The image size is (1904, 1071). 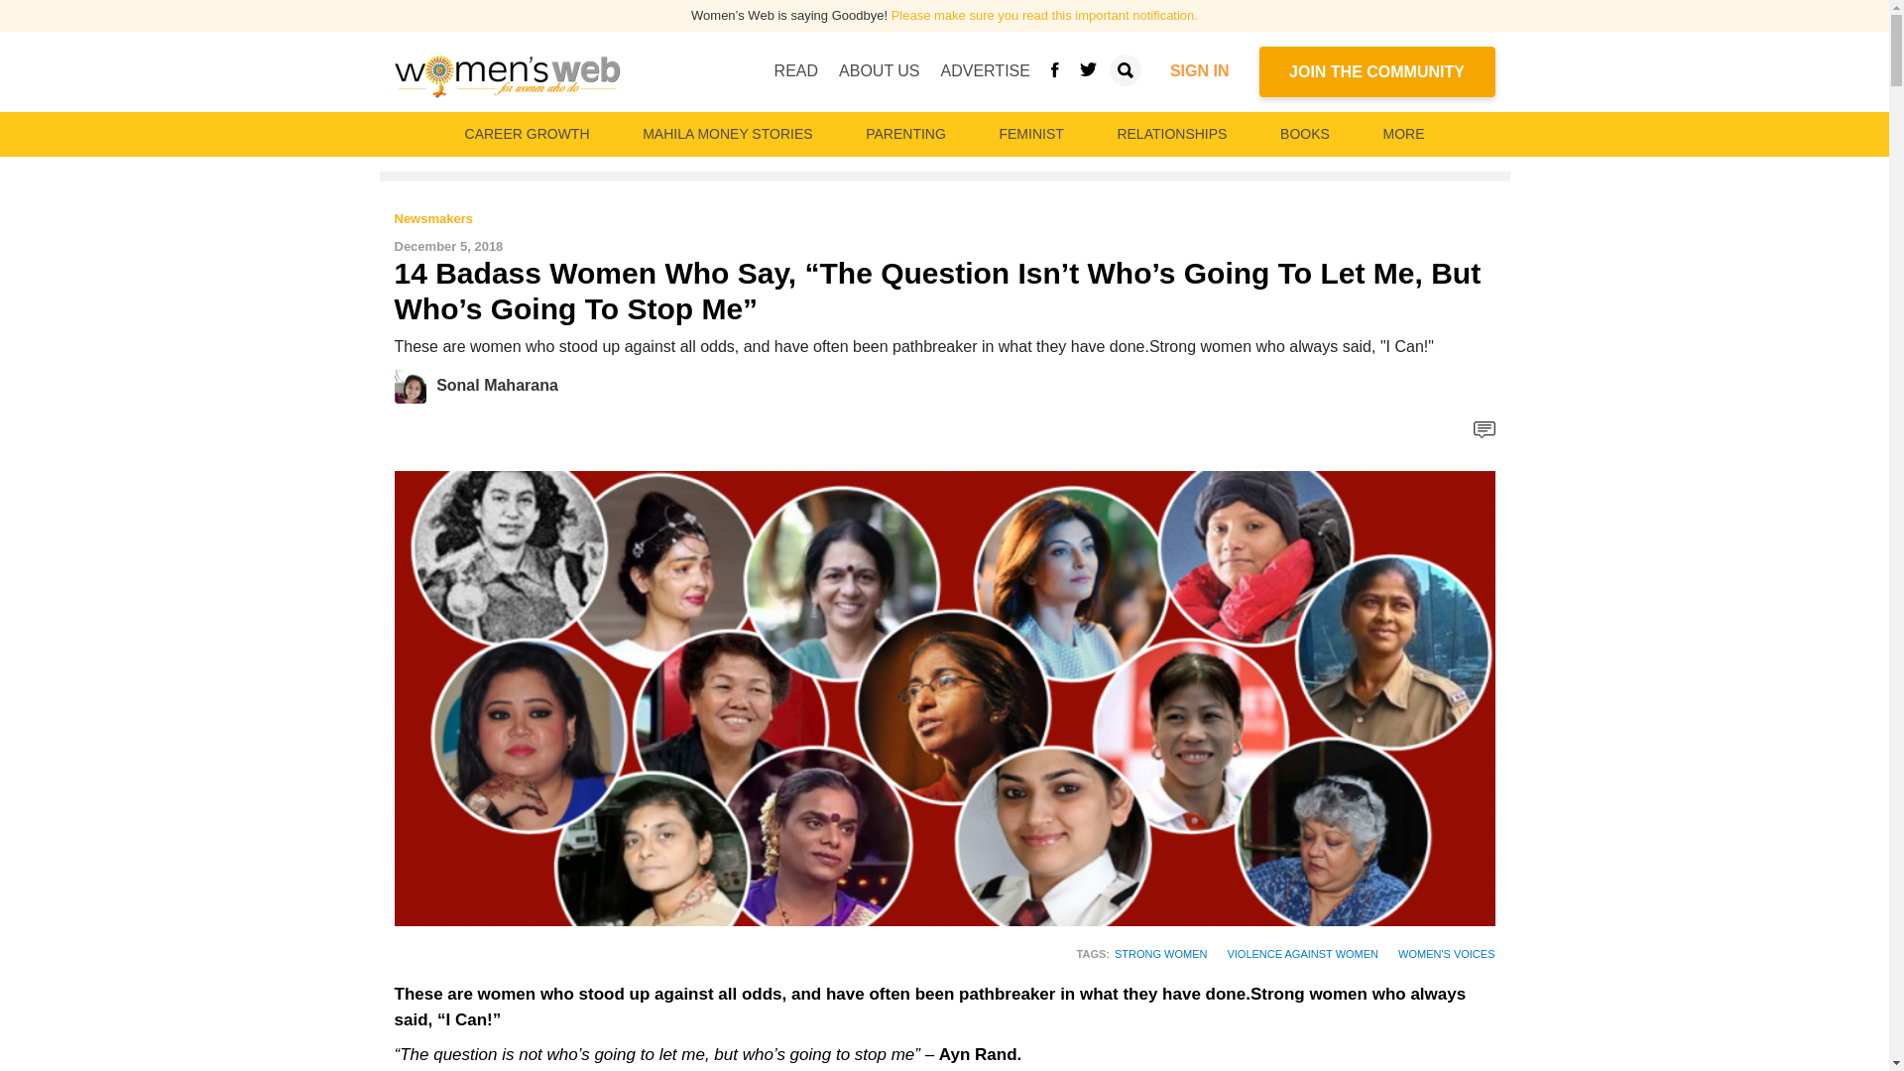 What do you see at coordinates (416, 385) in the screenshot?
I see `Sonal Maharana` at bounding box center [416, 385].